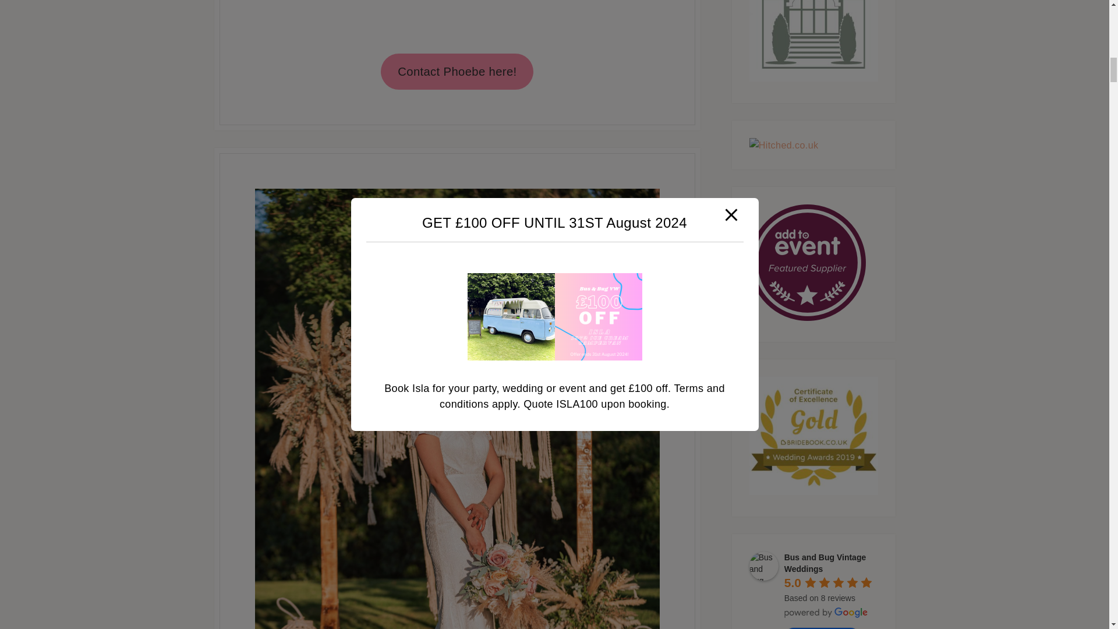 This screenshot has width=1118, height=629. I want to click on Hitched.co.uk, so click(784, 144).